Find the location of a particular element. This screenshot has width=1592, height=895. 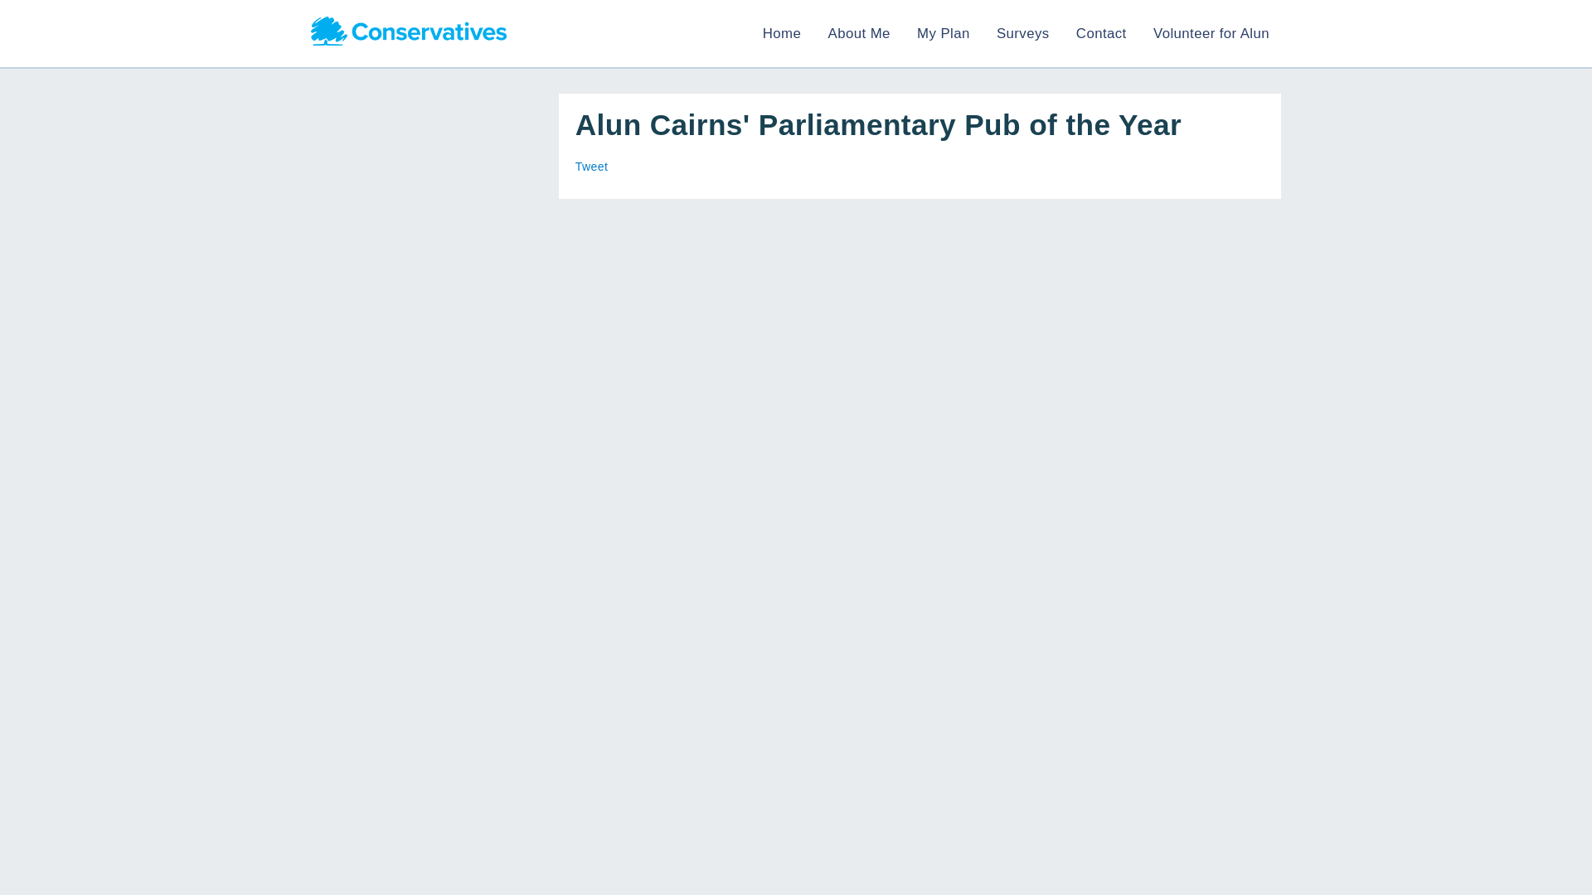

Tweet is located at coordinates (591, 167).